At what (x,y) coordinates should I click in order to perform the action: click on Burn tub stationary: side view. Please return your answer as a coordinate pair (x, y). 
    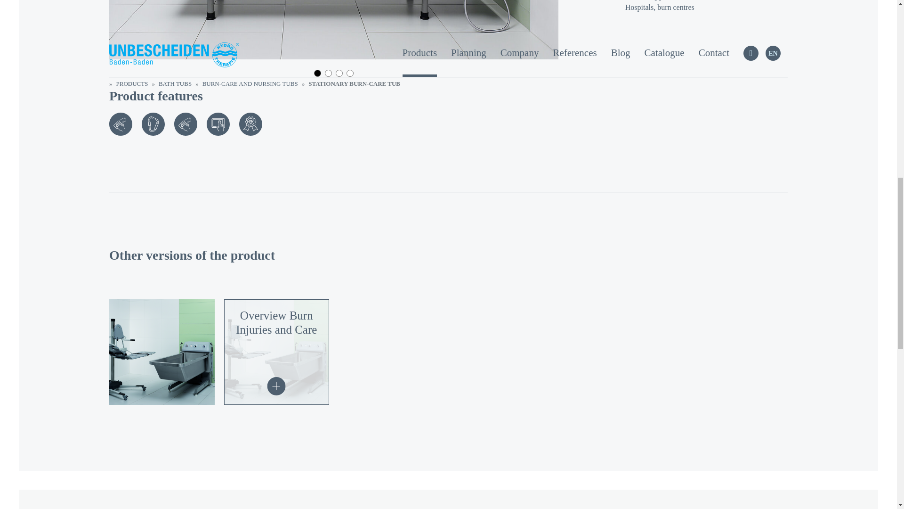
    Looking at the image, I should click on (334, 30).